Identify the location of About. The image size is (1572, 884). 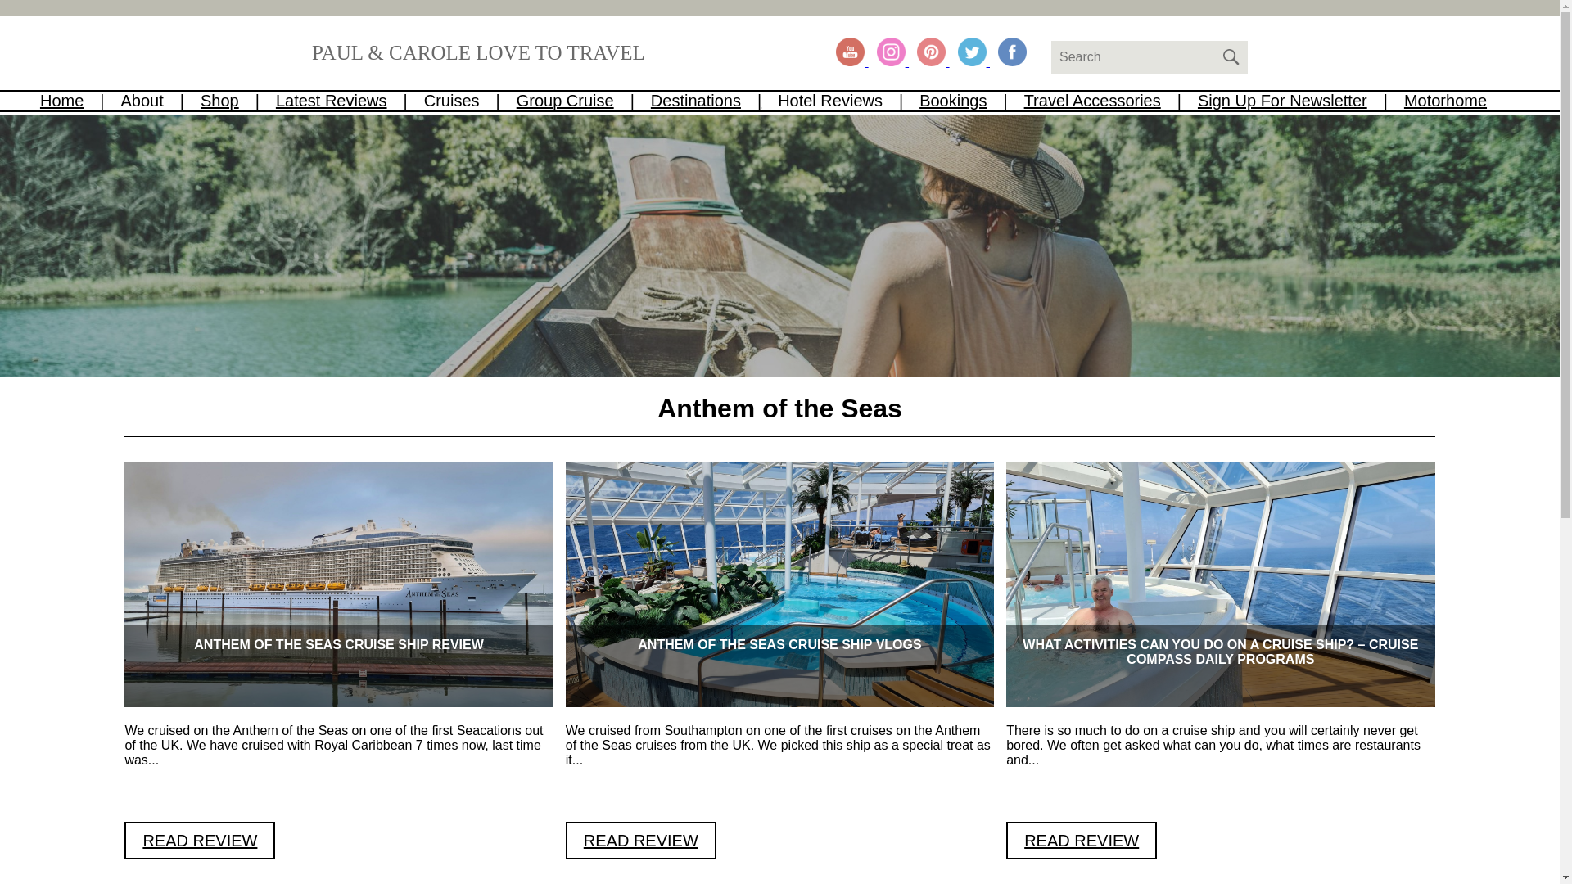
(160, 100).